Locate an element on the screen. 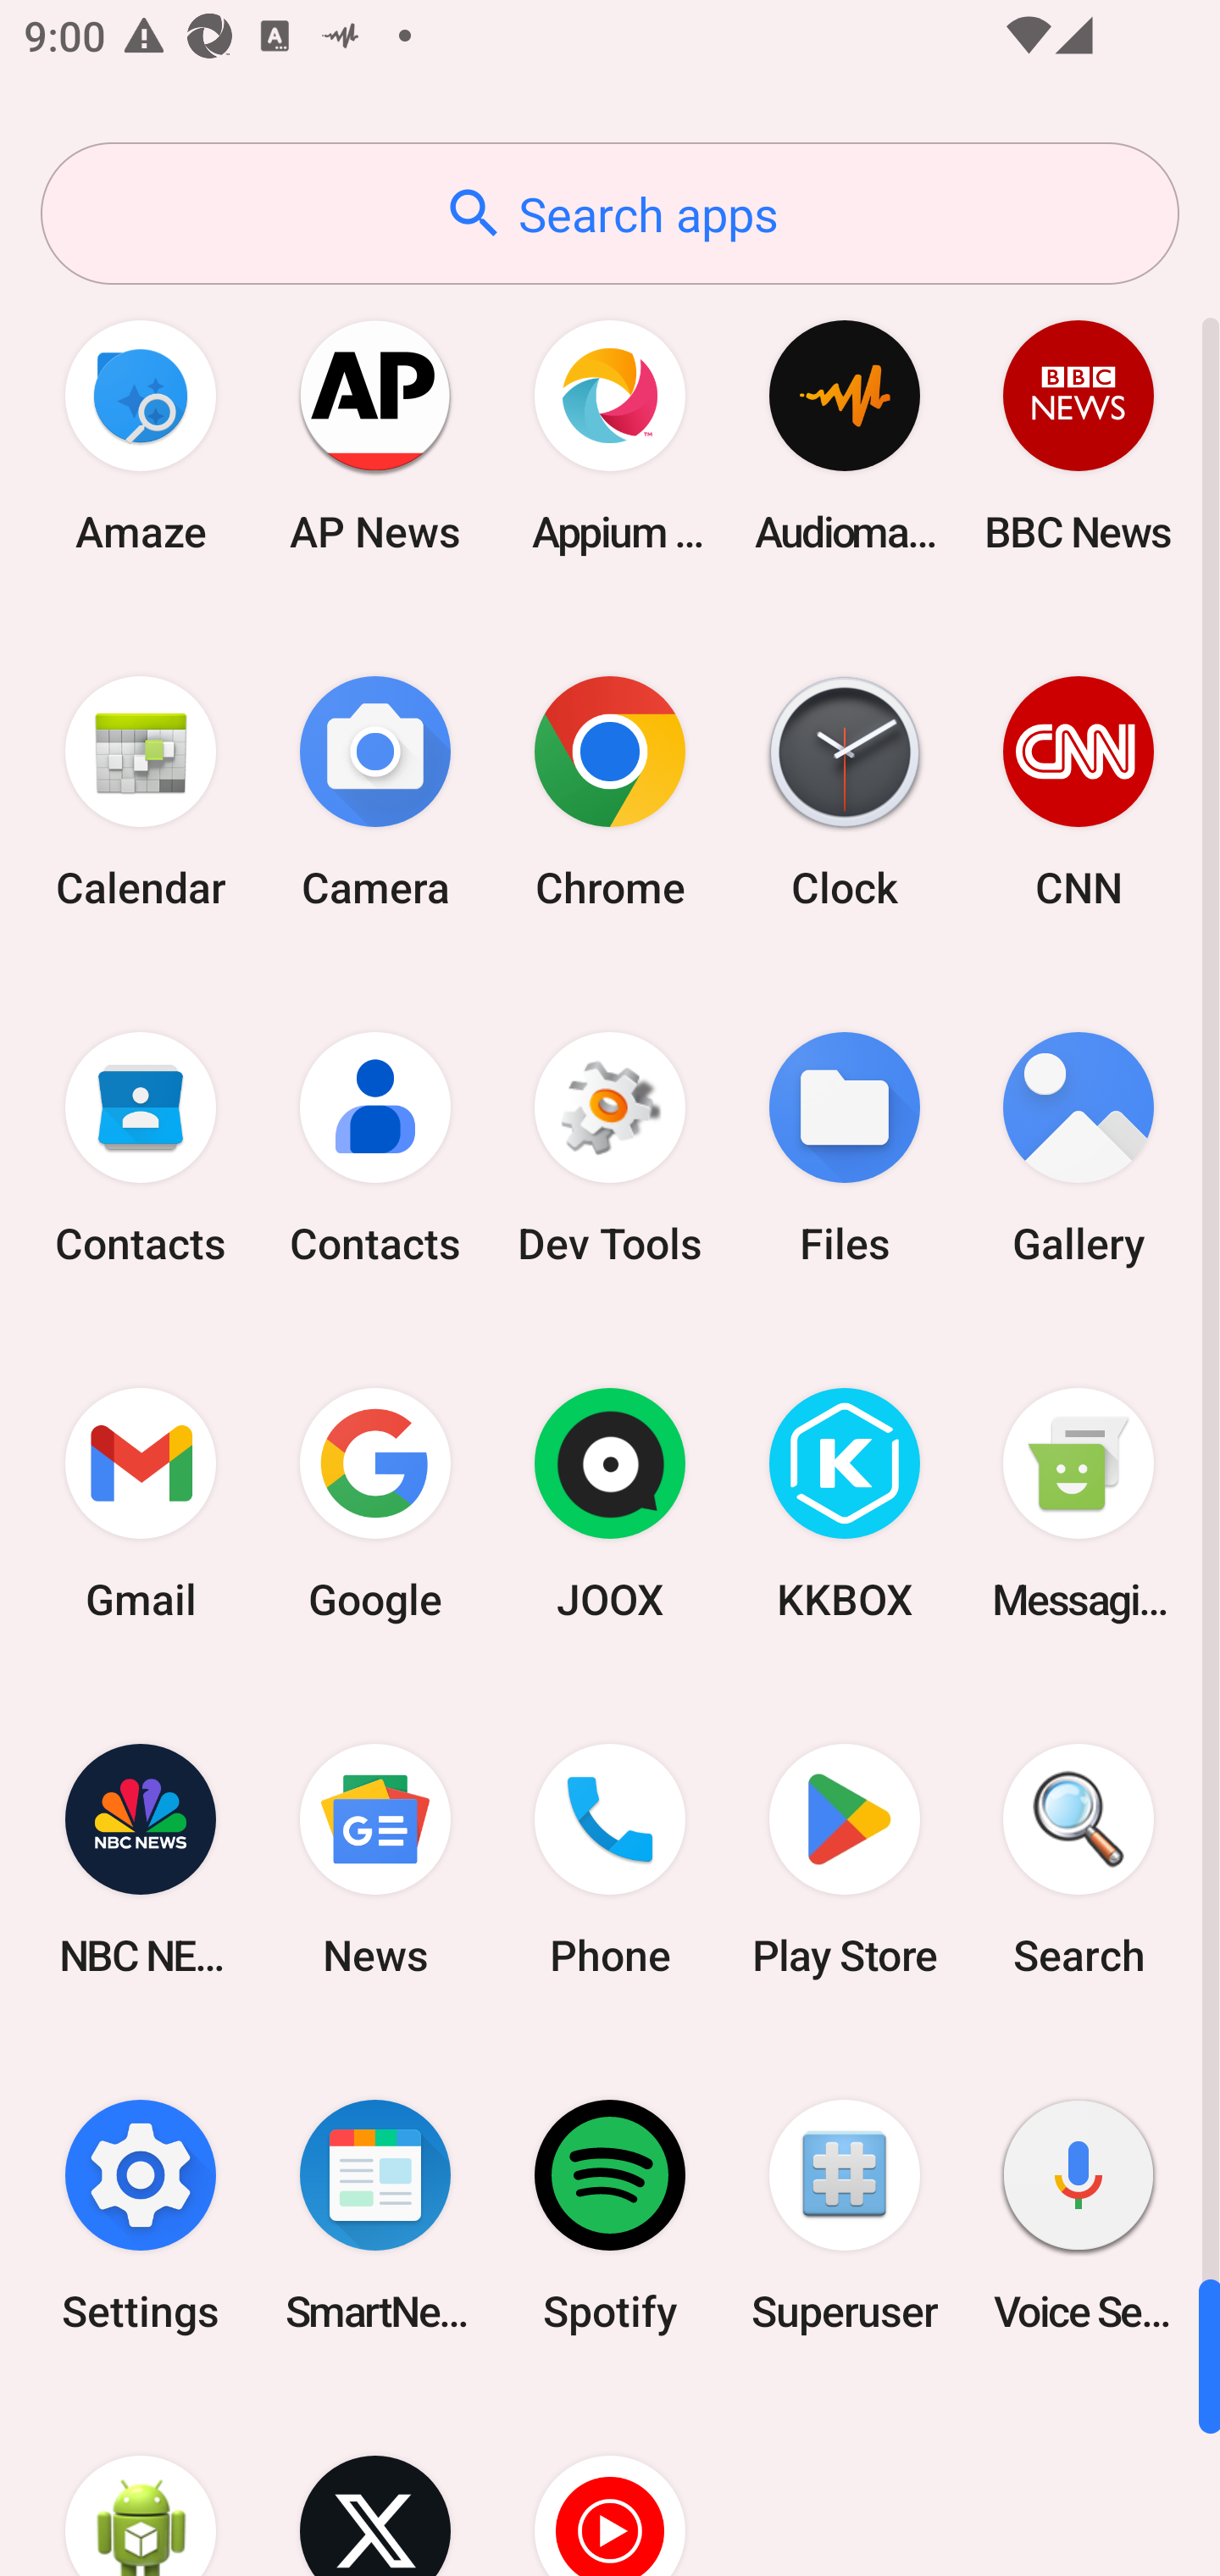  Chrome is located at coordinates (610, 791).